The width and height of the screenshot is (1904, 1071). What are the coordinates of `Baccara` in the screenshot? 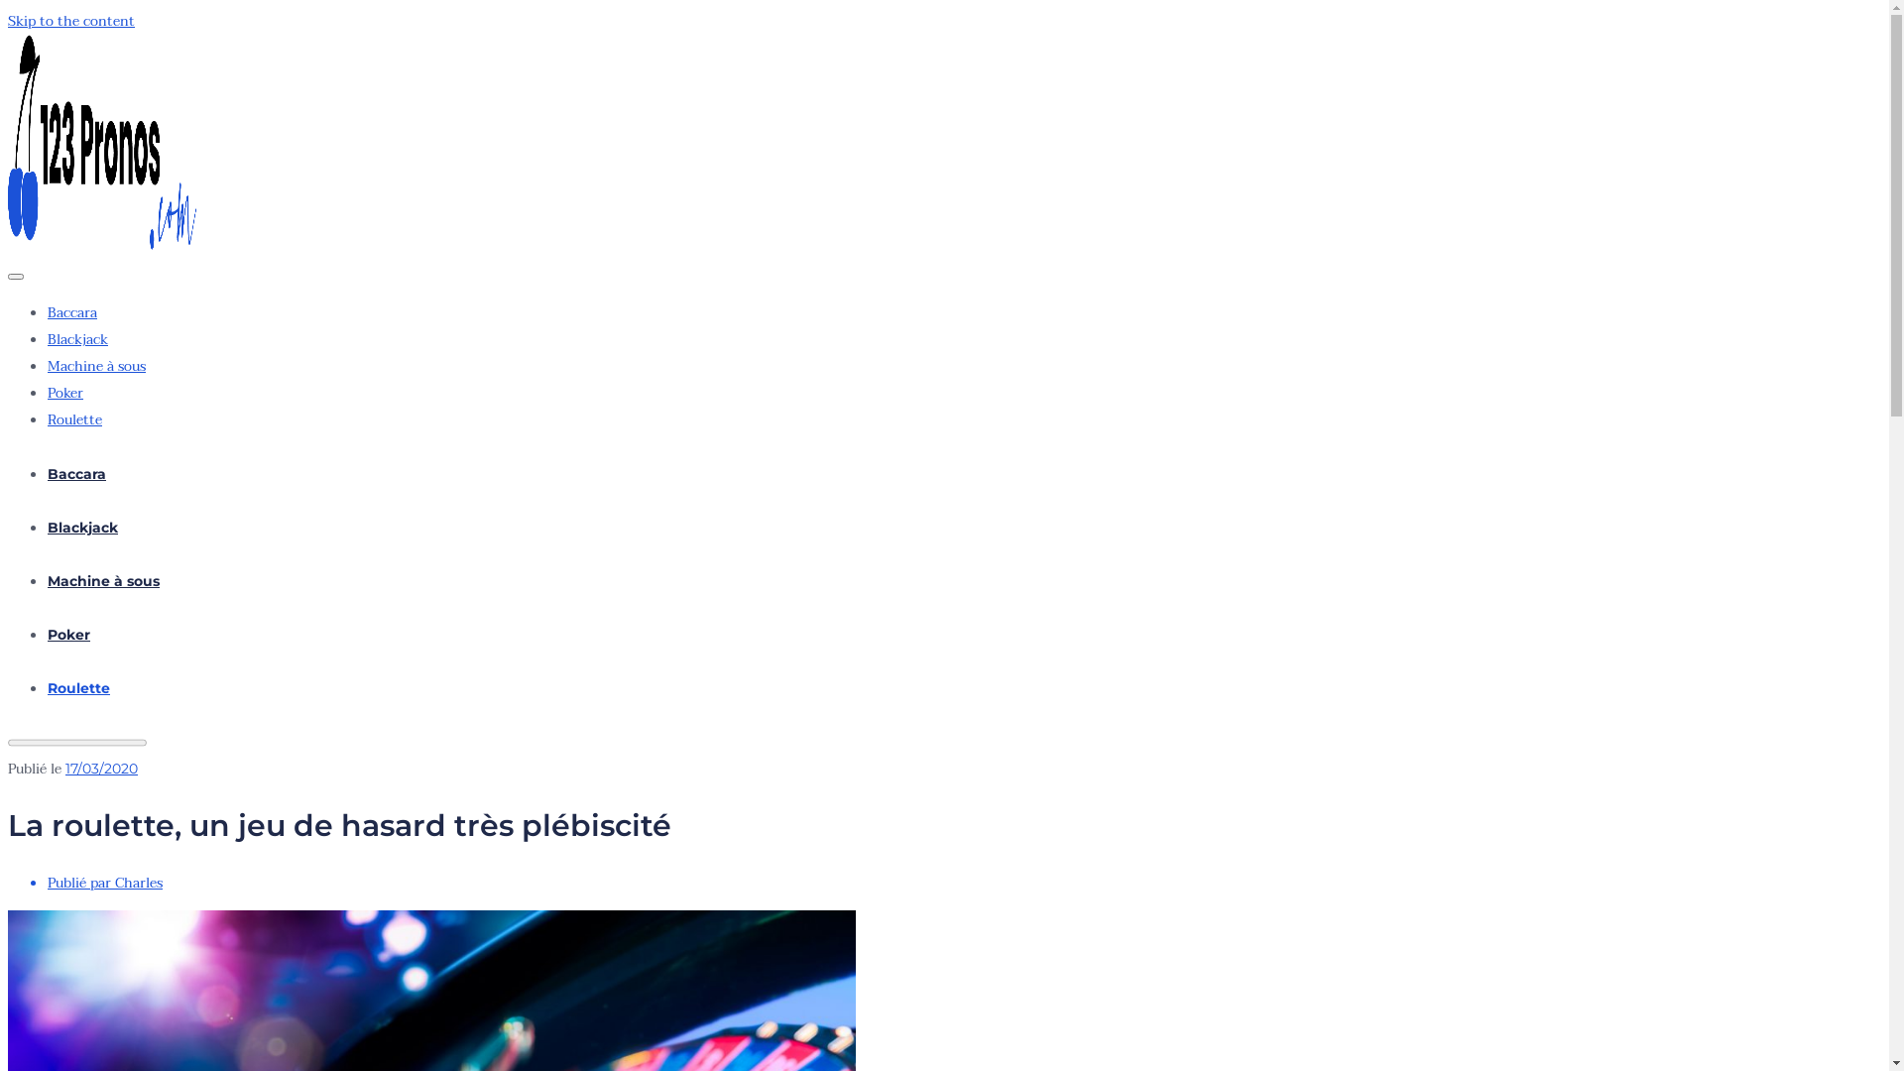 It's located at (77, 474).